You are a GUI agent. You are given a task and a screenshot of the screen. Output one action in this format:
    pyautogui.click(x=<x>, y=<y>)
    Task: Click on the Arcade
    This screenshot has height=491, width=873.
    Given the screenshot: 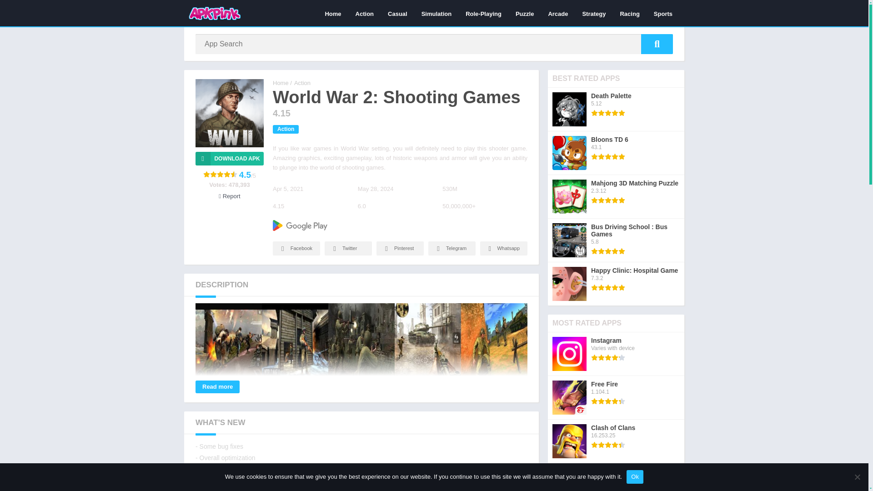 What is the action you would take?
    pyautogui.click(x=557, y=13)
    